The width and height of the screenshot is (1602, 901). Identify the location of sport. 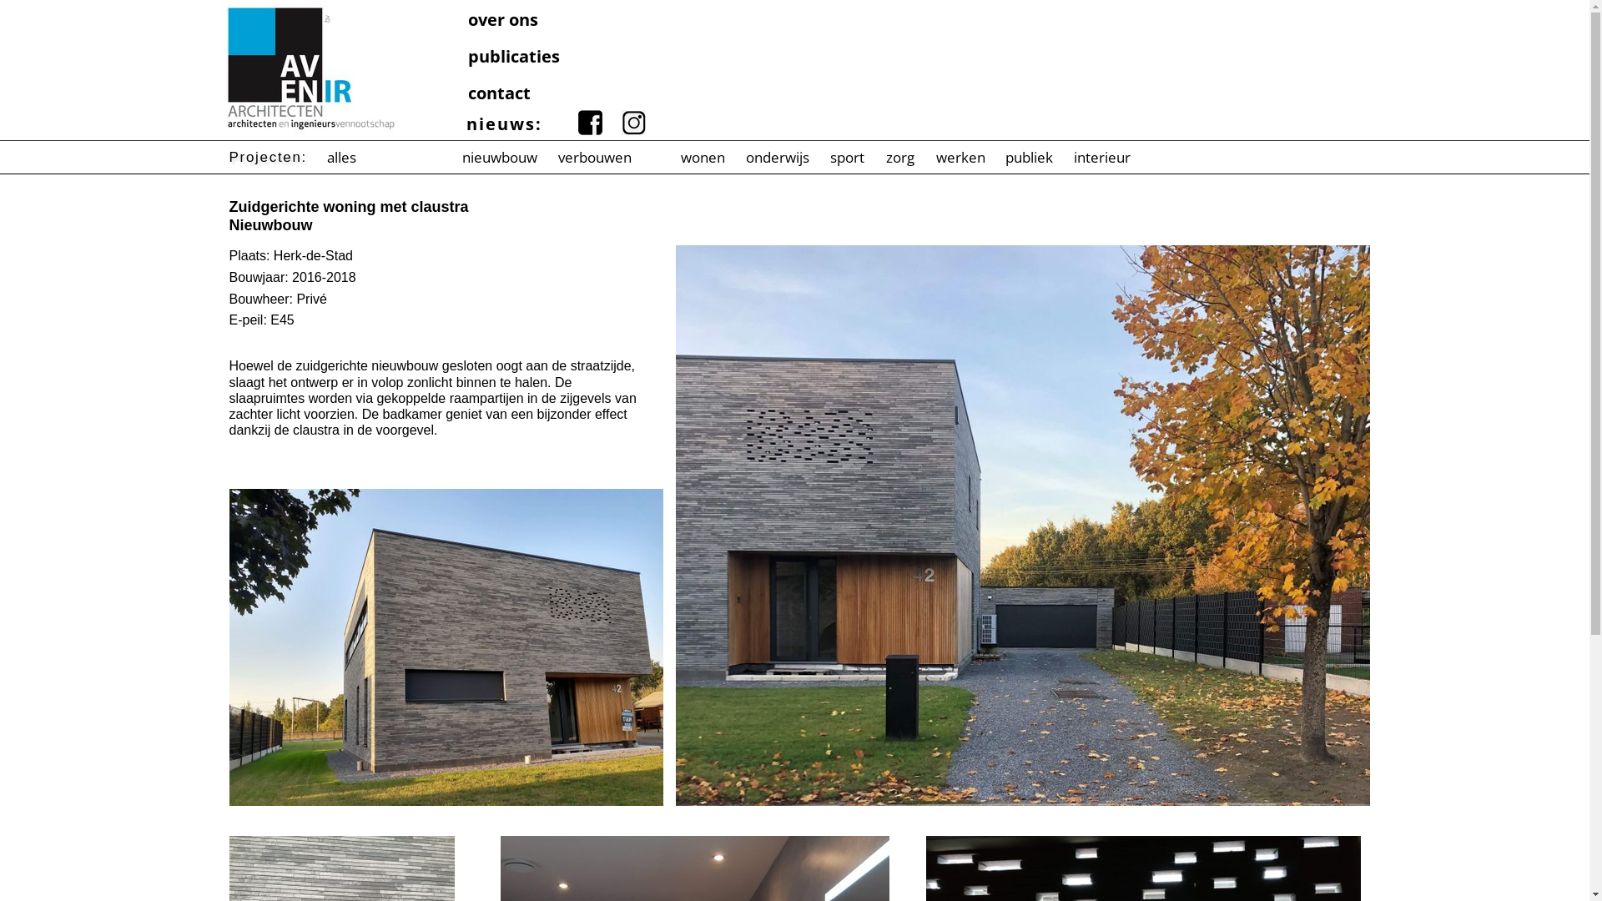
(848, 157).